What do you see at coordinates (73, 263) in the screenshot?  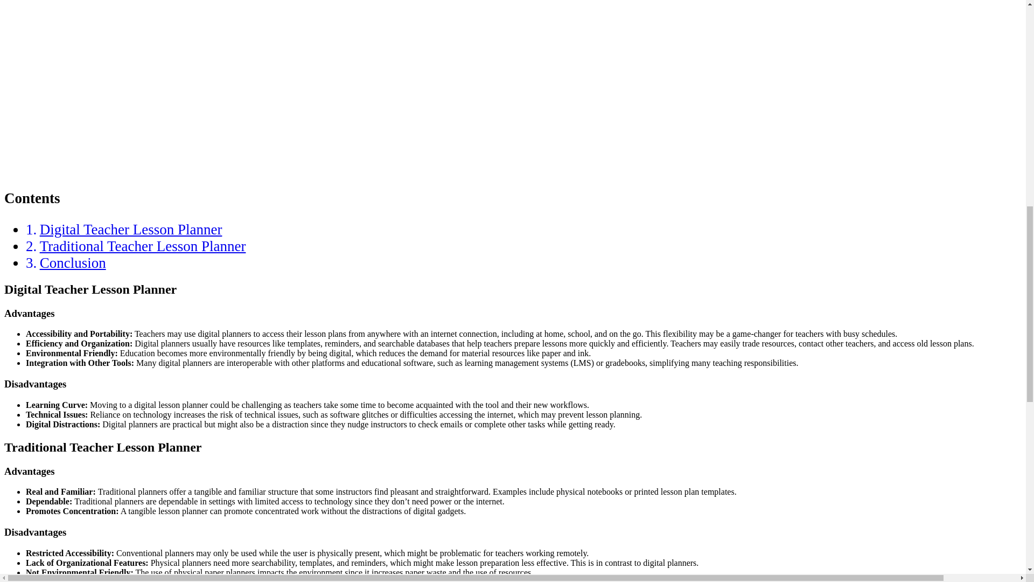 I see `Conclusion` at bounding box center [73, 263].